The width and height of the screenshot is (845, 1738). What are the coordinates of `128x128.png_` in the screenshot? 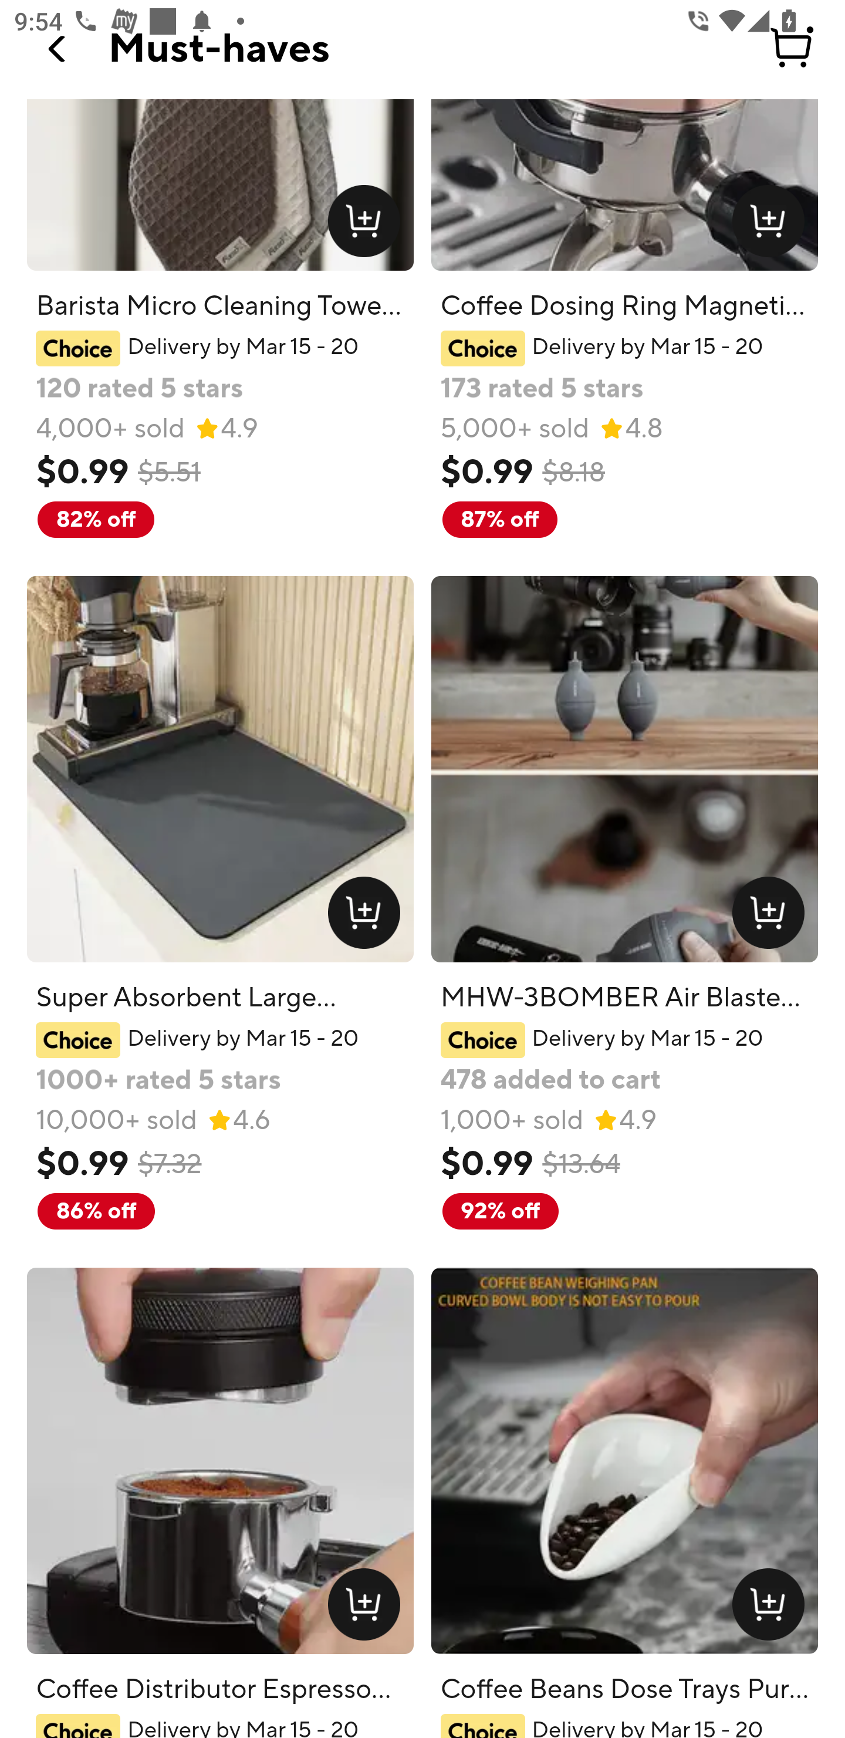 It's located at (367, 1609).